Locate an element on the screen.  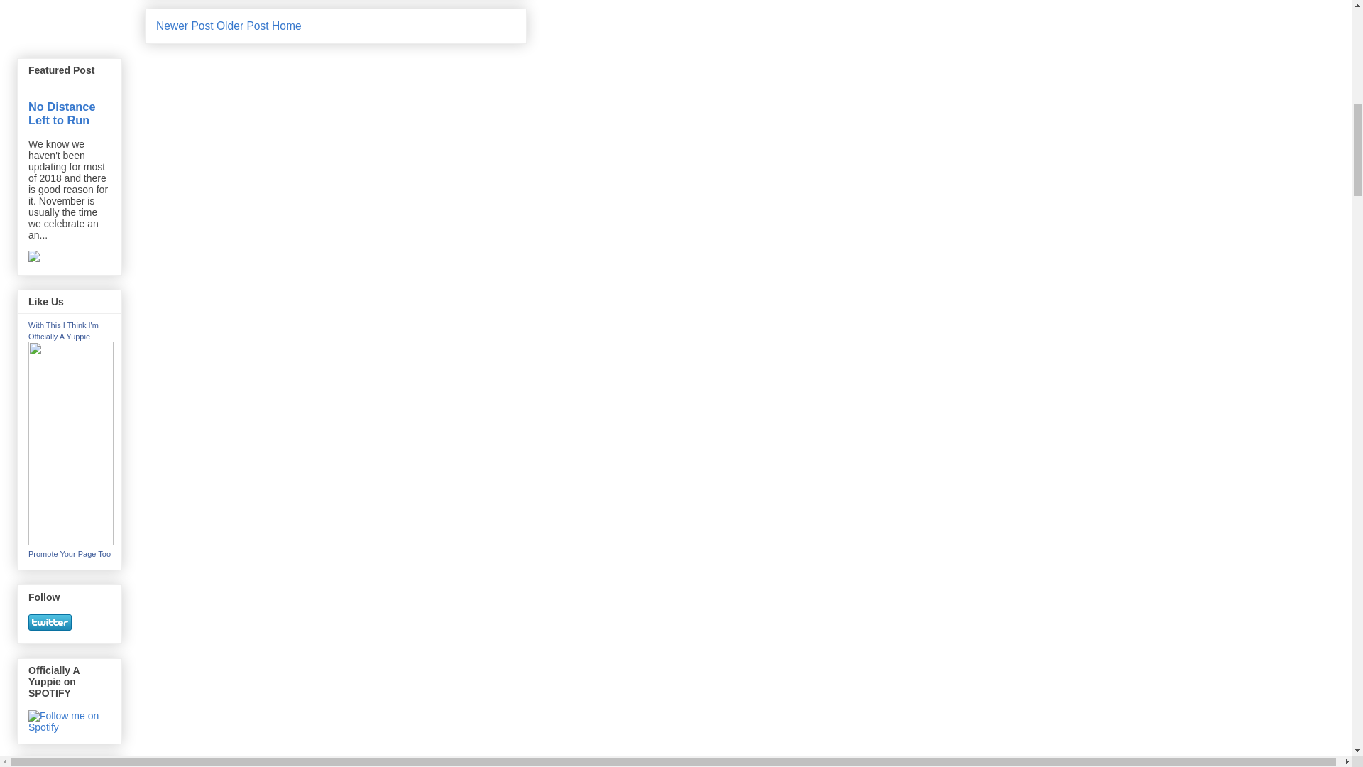
Follow me on Spotify is located at coordinates (70, 722).